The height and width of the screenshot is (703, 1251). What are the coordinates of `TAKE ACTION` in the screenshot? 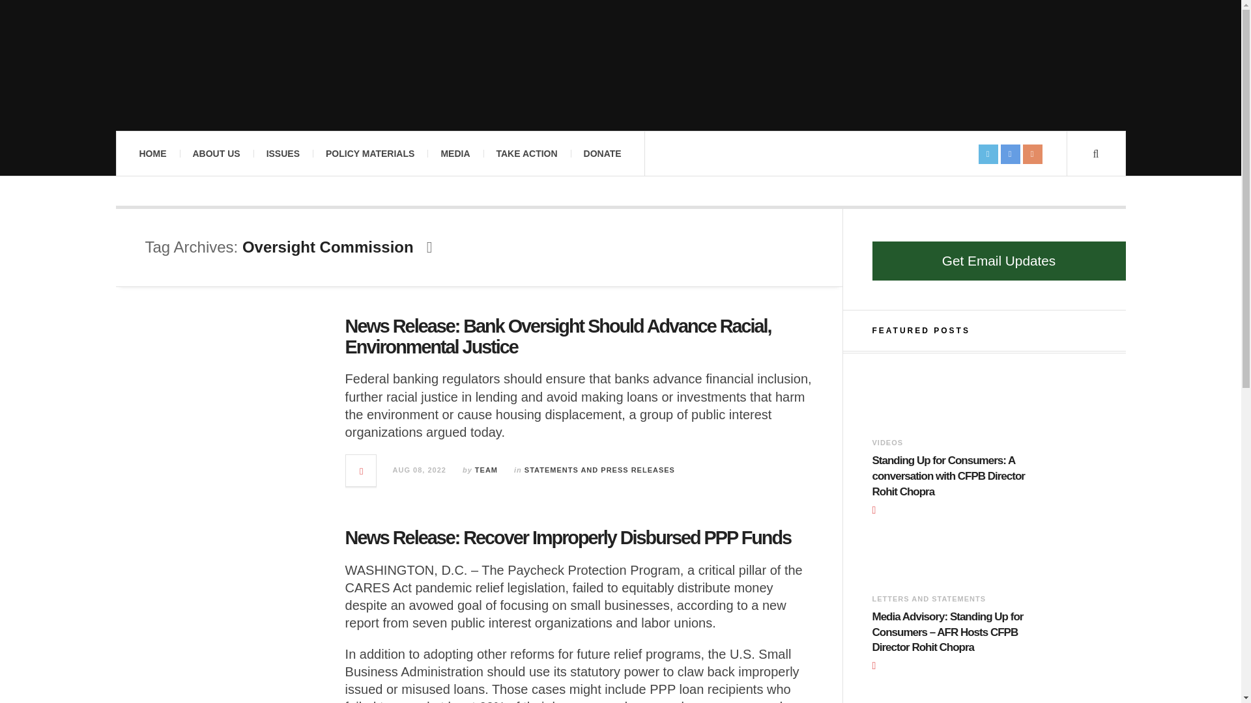 It's located at (526, 154).